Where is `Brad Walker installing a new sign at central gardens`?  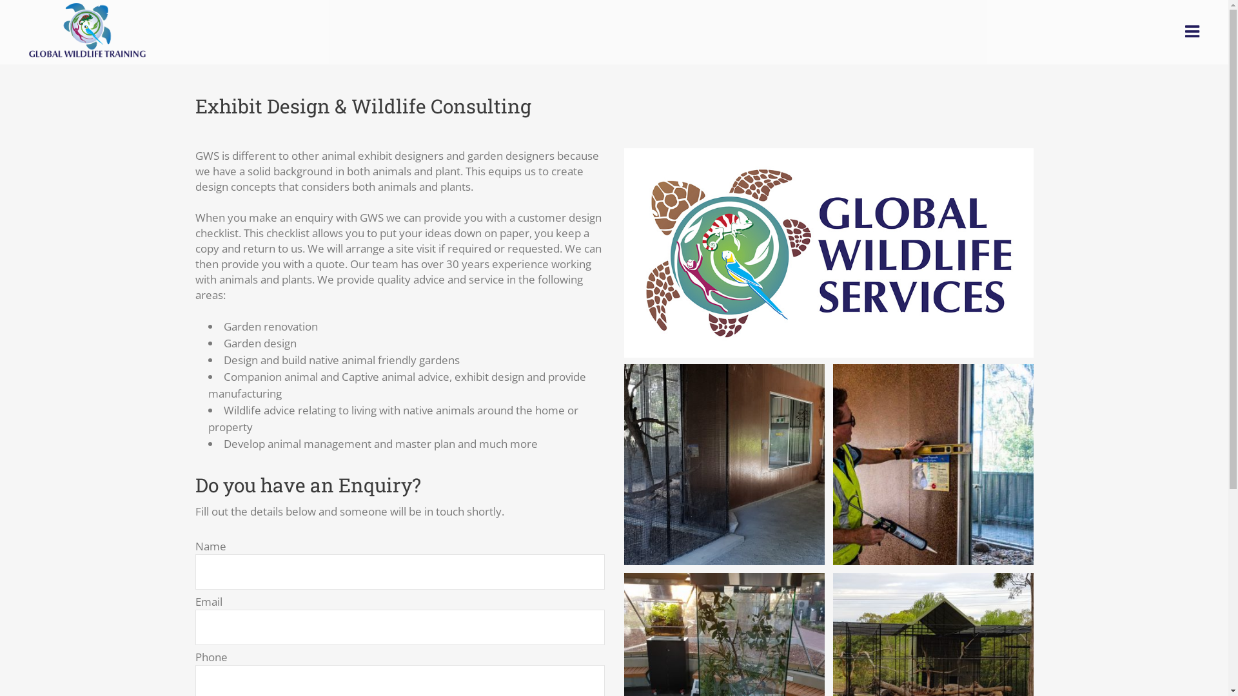 Brad Walker installing a new sign at central gardens is located at coordinates (934, 465).